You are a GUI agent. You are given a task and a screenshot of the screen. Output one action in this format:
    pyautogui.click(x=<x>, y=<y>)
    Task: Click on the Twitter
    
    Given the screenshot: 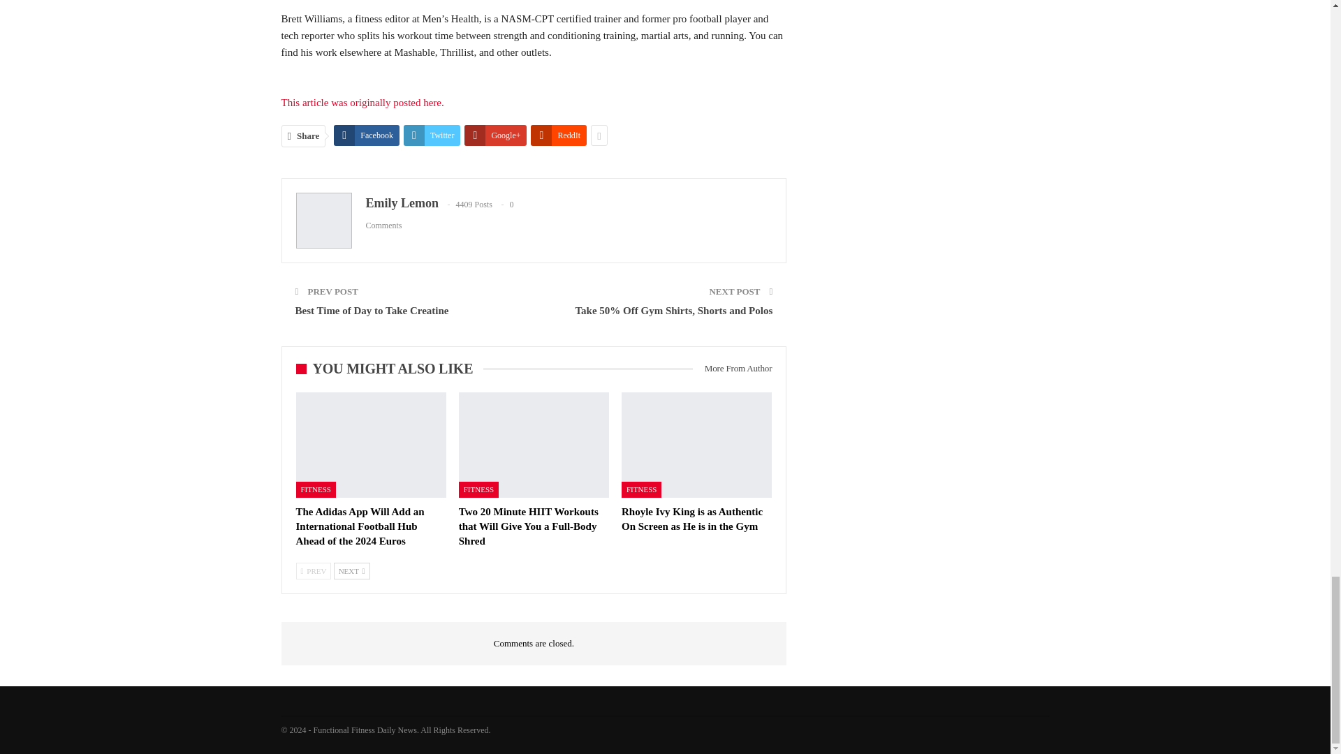 What is the action you would take?
    pyautogui.click(x=432, y=135)
    